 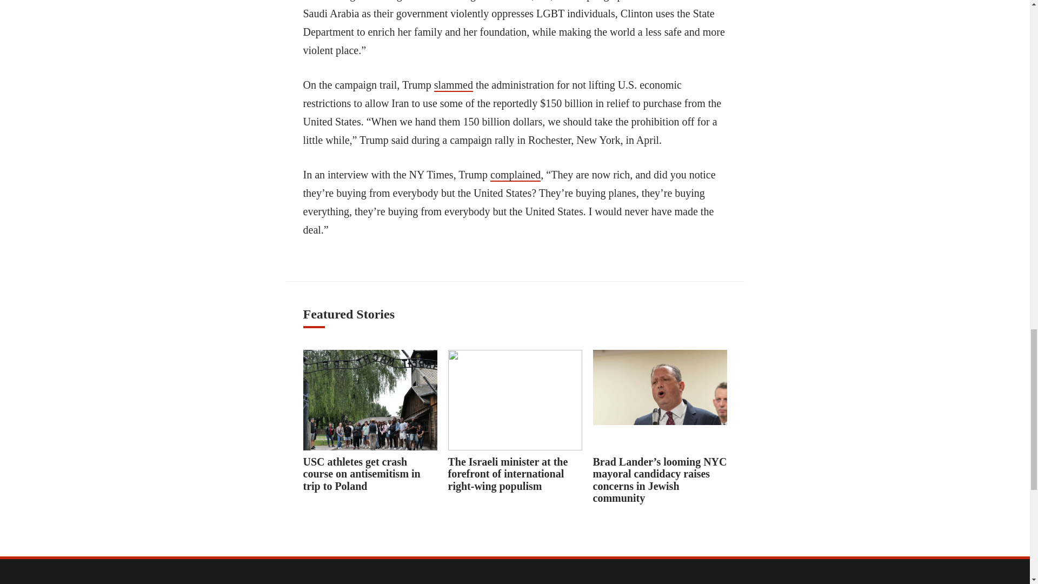 I want to click on complained, so click(x=515, y=175).